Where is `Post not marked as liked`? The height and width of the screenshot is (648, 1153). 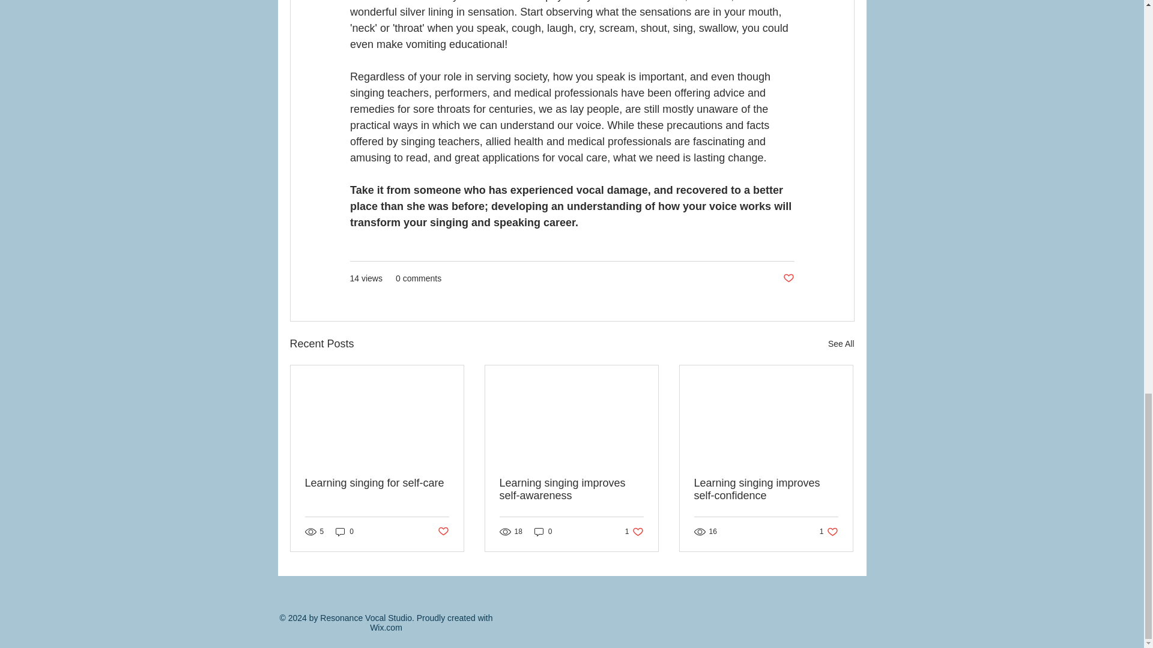
Post not marked as liked is located at coordinates (829, 532).